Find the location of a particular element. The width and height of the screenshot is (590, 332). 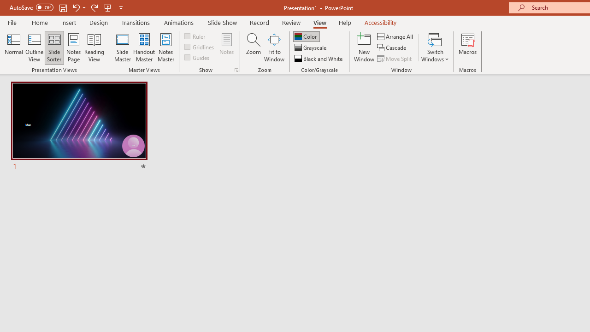

Color is located at coordinates (306, 36).